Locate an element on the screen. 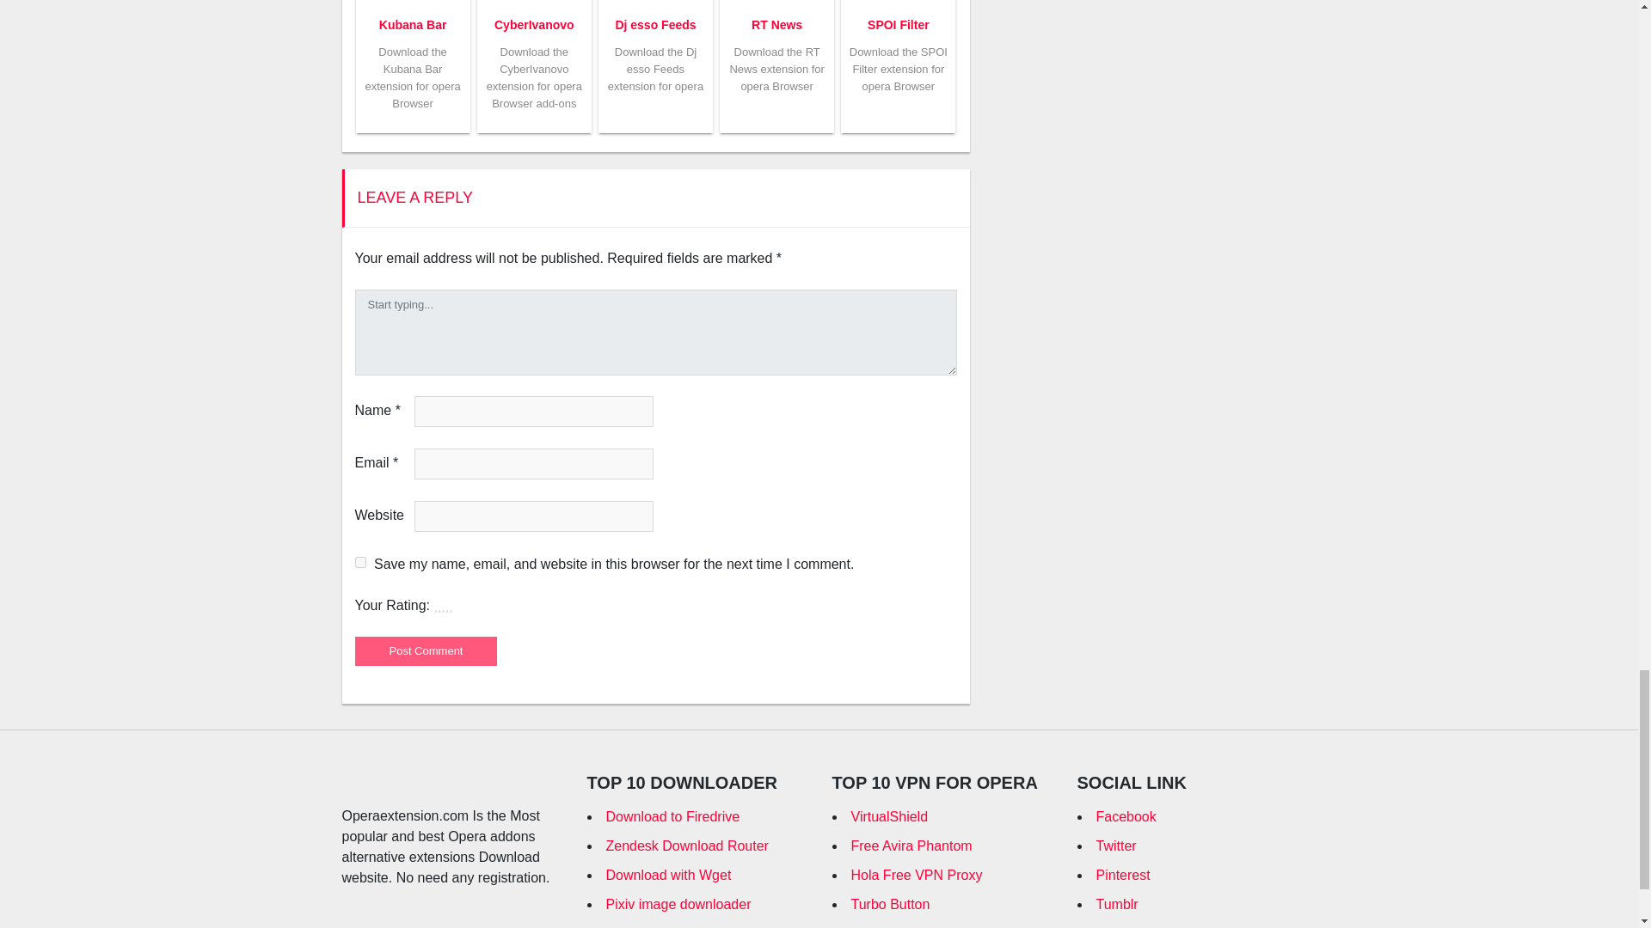  Post Comment is located at coordinates (425, 651).